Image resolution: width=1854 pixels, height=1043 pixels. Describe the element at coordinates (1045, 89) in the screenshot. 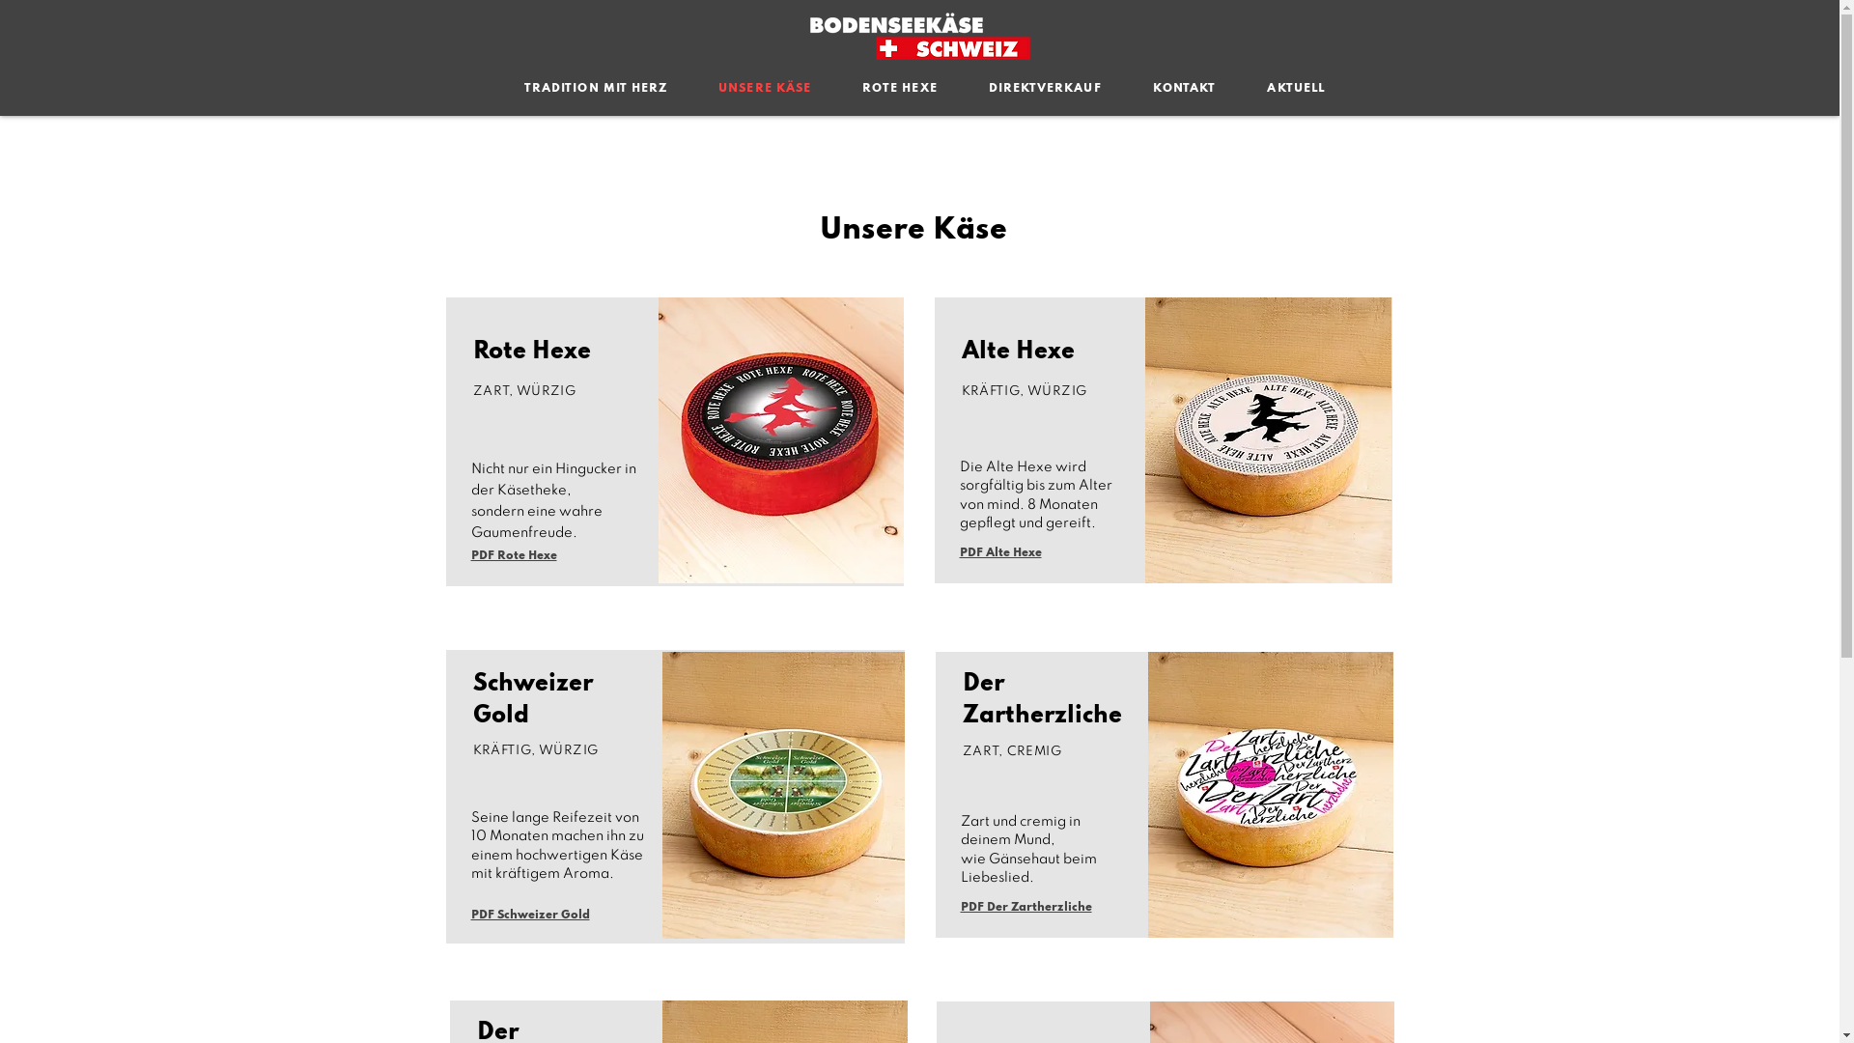

I see `DIREKTVERKAUF` at that location.